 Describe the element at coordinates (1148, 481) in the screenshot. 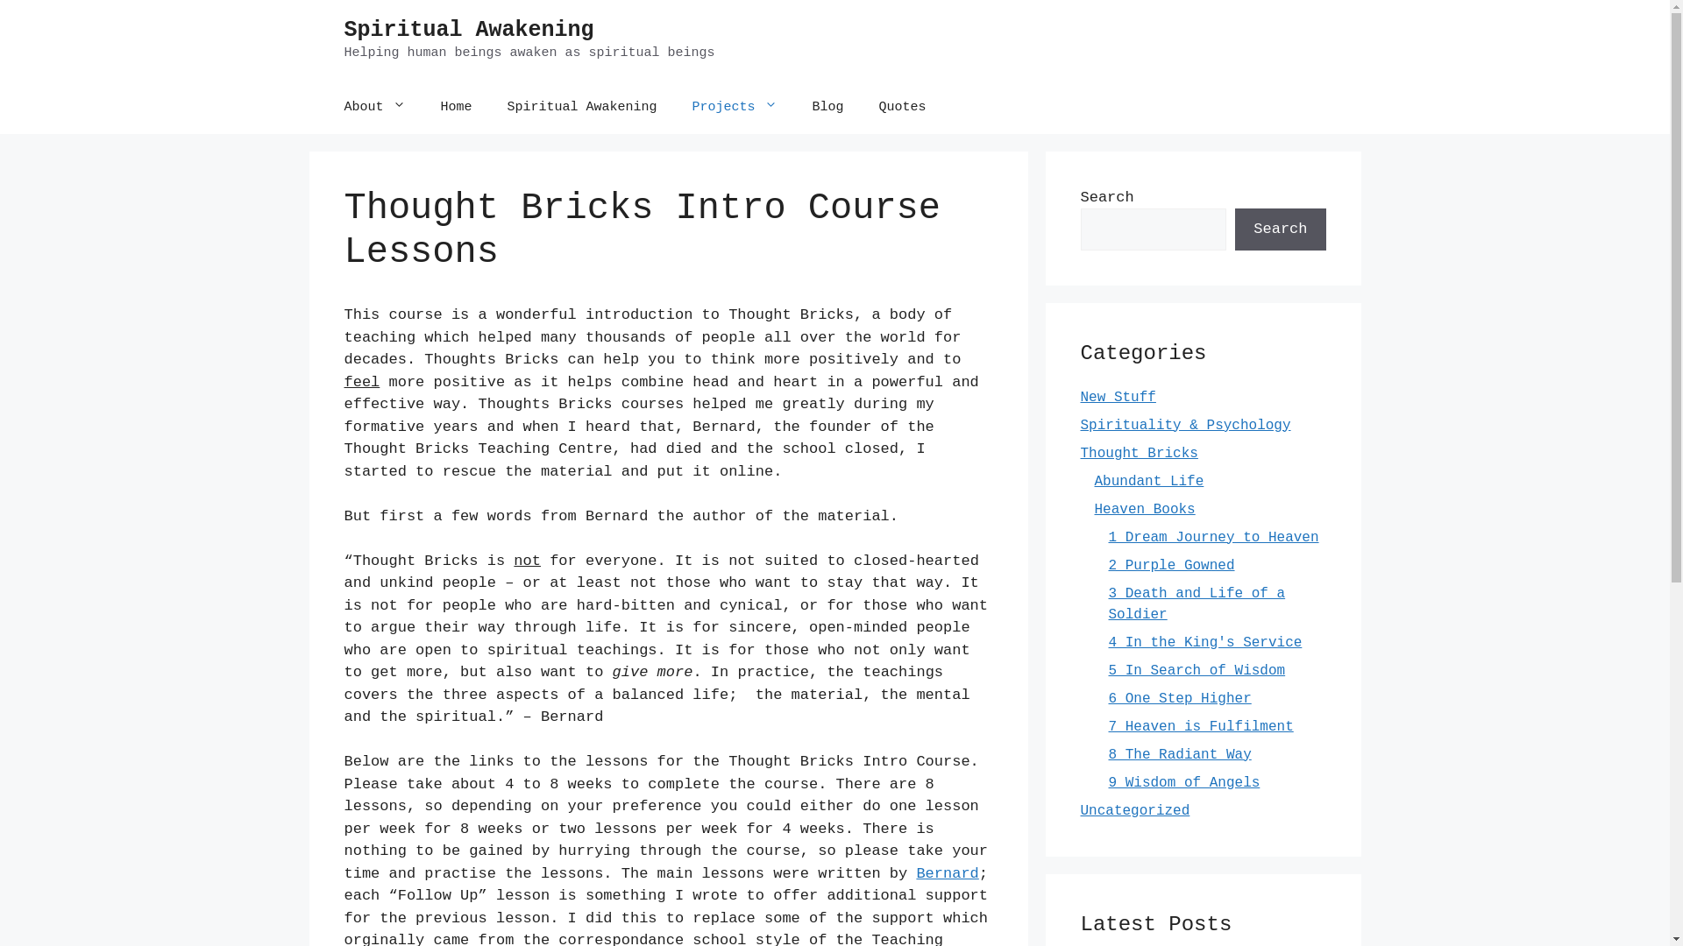

I see `Abundant Life` at that location.